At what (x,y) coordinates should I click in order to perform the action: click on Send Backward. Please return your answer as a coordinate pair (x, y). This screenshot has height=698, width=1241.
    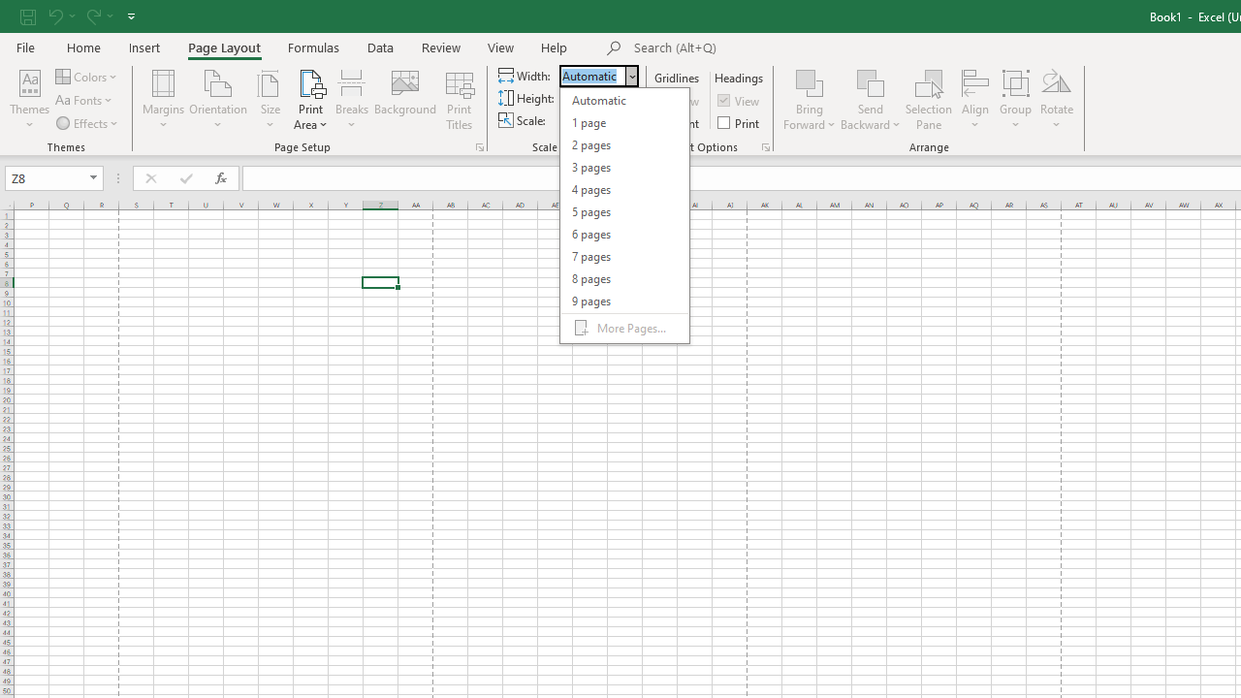
    Looking at the image, I should click on (871, 81).